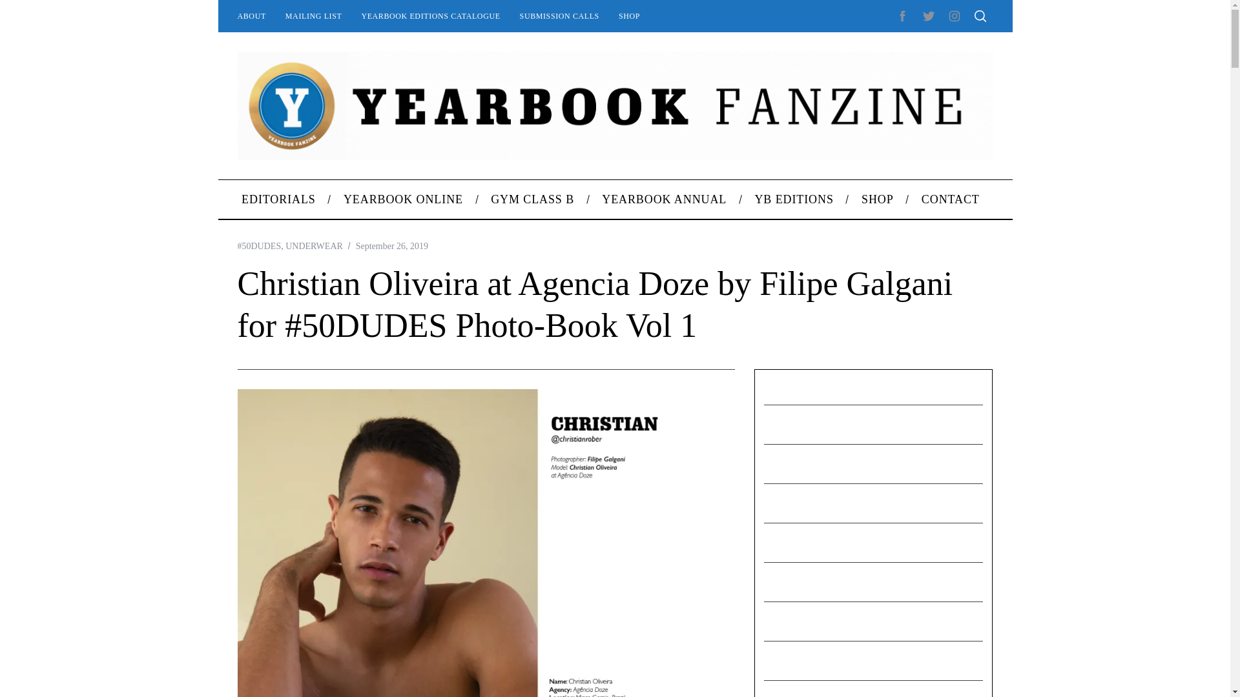 The image size is (1240, 697). What do you see at coordinates (314, 245) in the screenshot?
I see `UNDERWEAR` at bounding box center [314, 245].